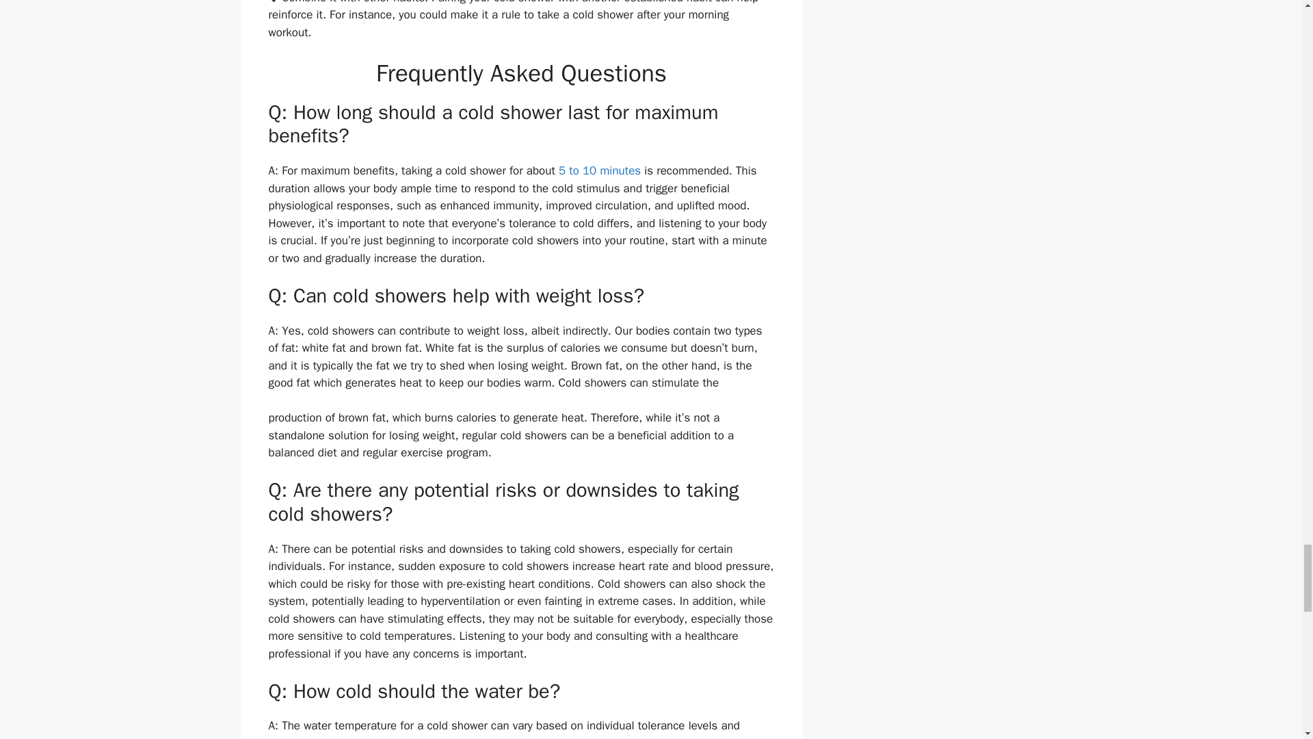 This screenshot has height=739, width=1313. What do you see at coordinates (599, 170) in the screenshot?
I see `5 to 10 minutes` at bounding box center [599, 170].